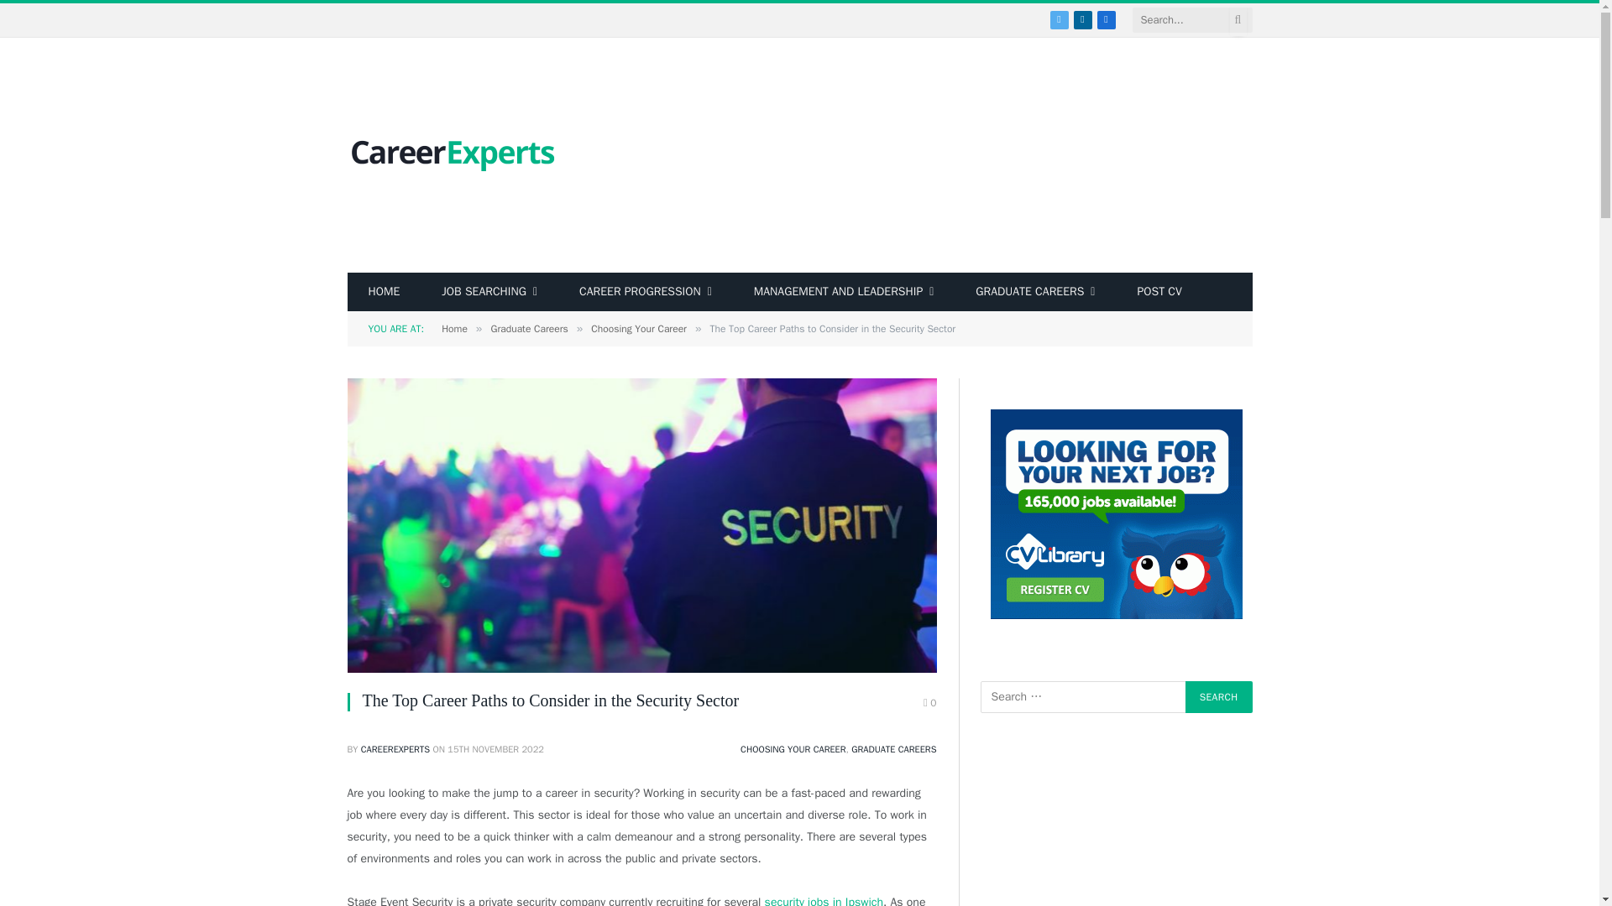 This screenshot has height=906, width=1612. I want to click on Facebook, so click(1105, 19).